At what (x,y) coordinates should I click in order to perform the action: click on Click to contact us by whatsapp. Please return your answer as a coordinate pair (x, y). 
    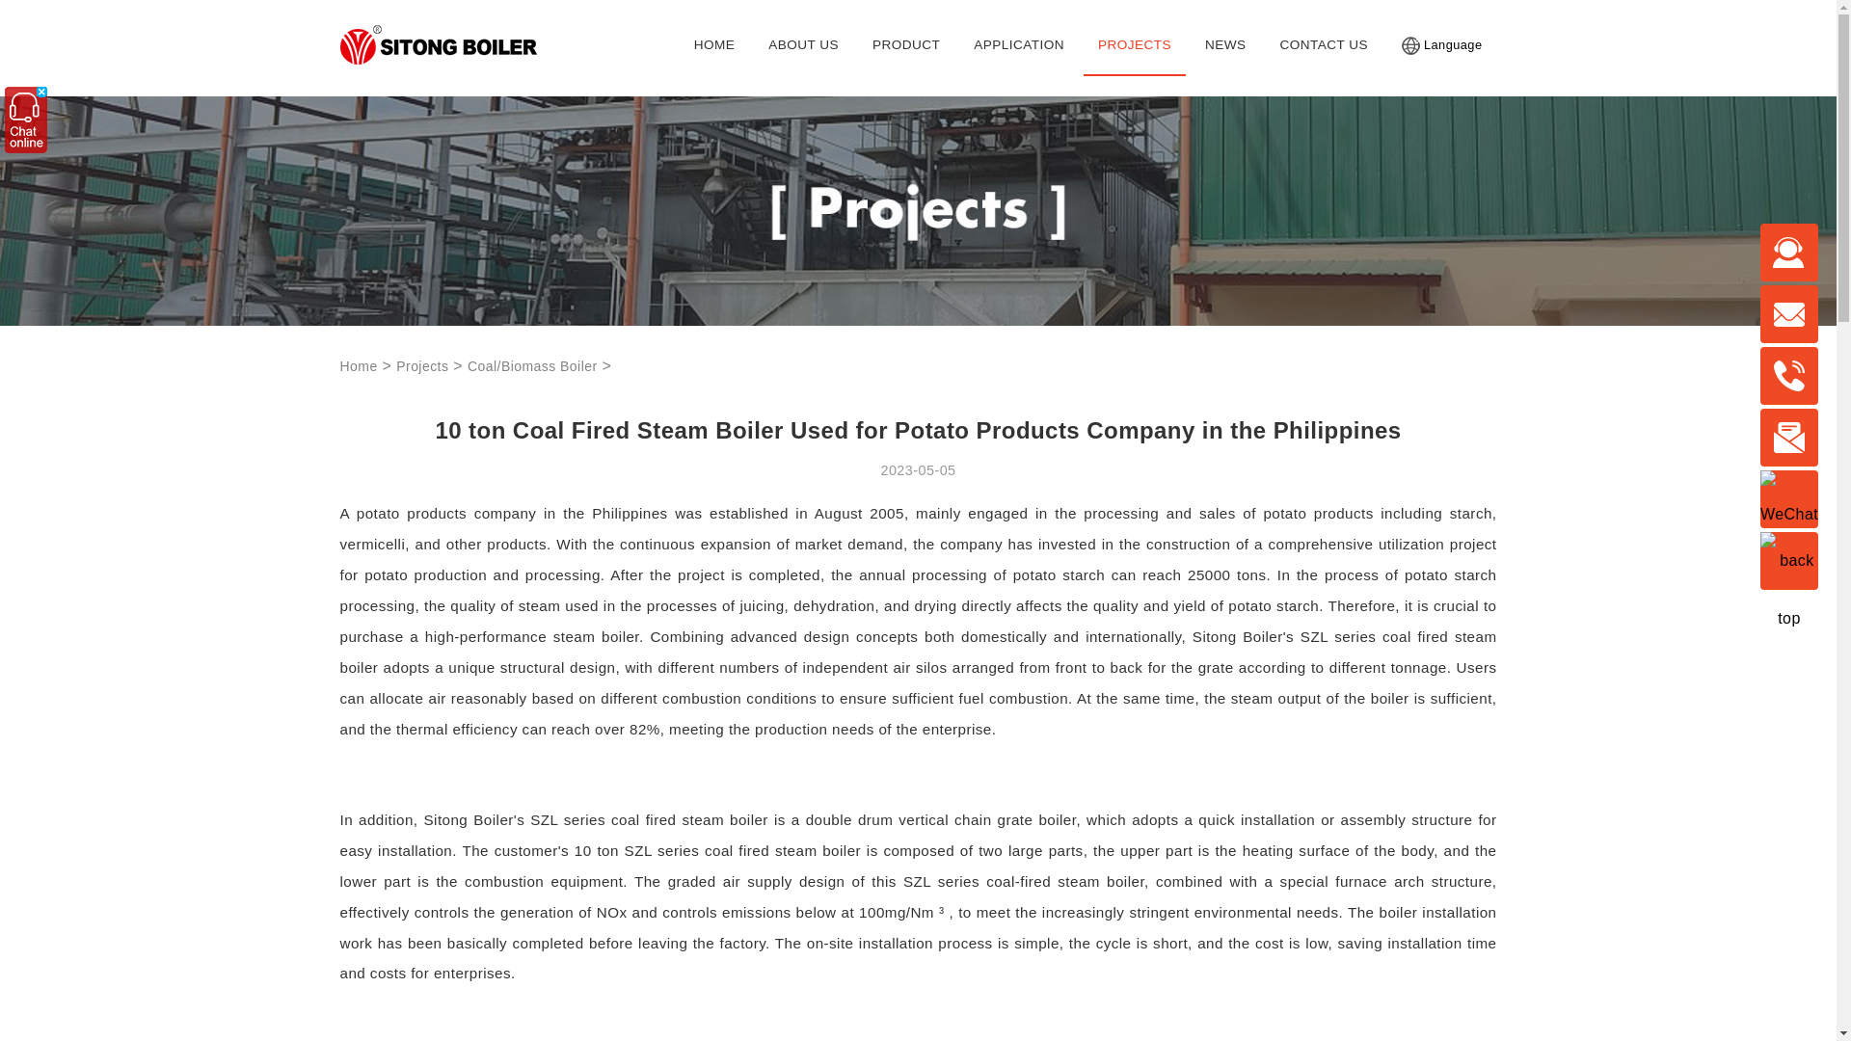
    Looking at the image, I should click on (1788, 376).